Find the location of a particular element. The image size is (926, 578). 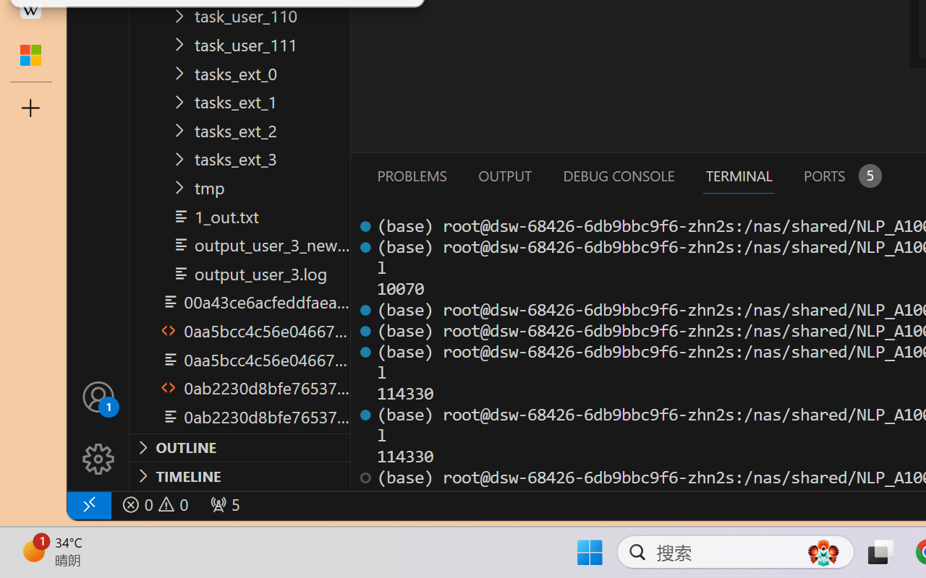

Manage is located at coordinates (98, 460).